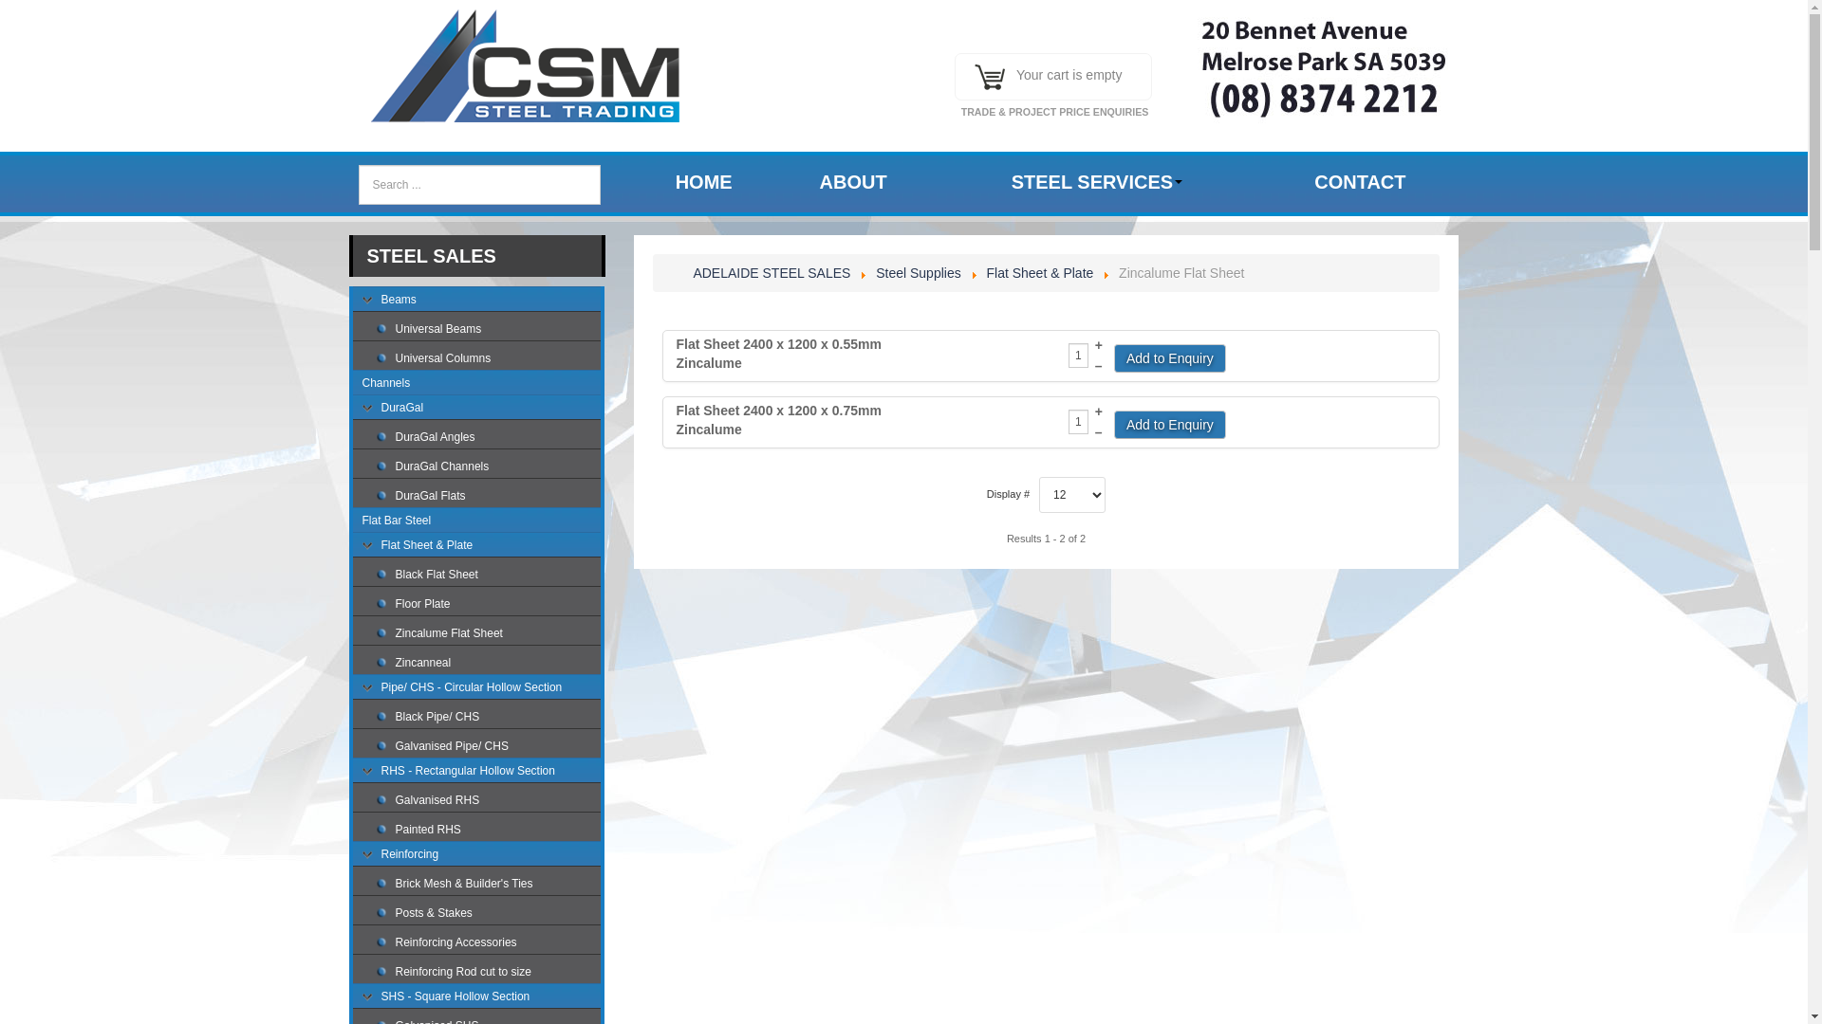 The image size is (1822, 1024). I want to click on Flat Sheet 2400 x 1200 x 0.75mm Zincalume, so click(788, 420).